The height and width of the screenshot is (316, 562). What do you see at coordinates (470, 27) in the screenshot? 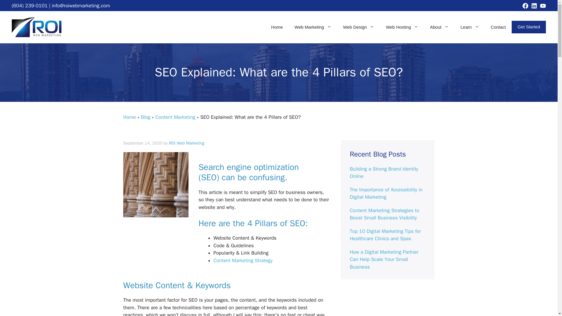
I see `Learn` at bounding box center [470, 27].